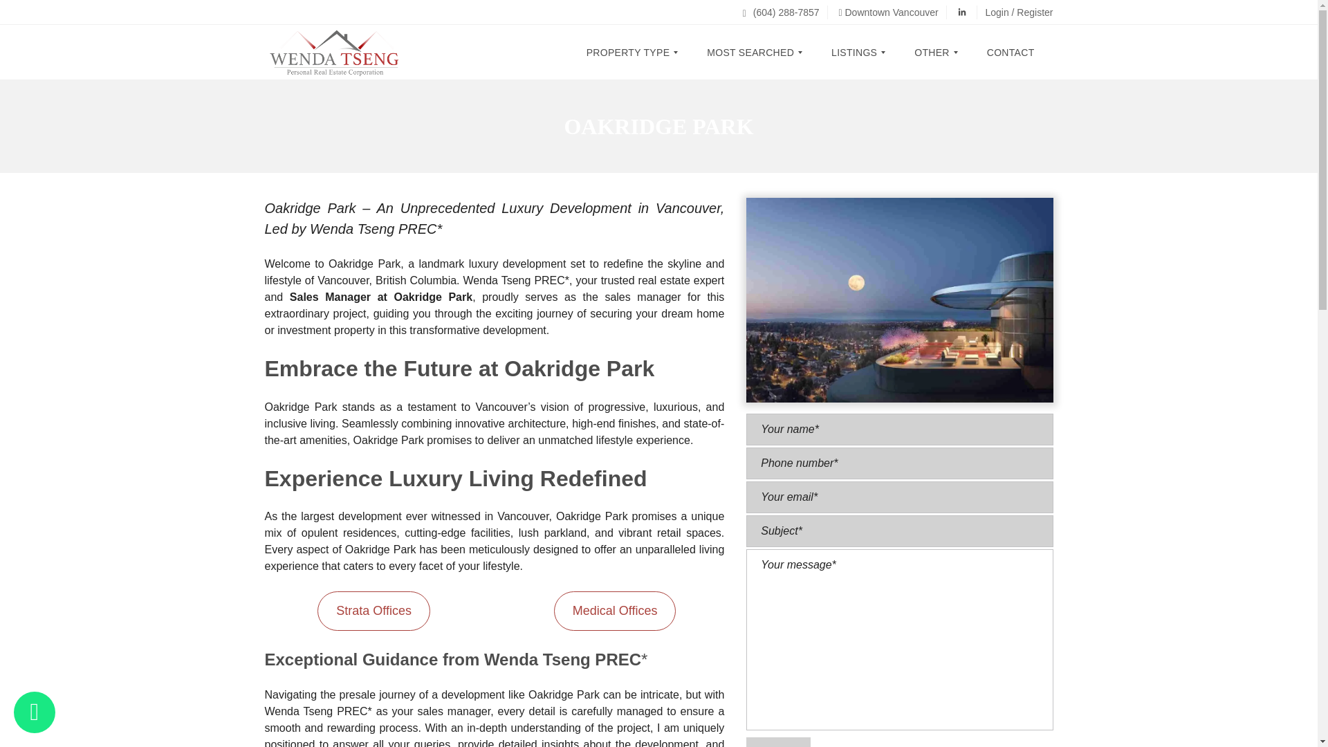 This screenshot has height=747, width=1328. I want to click on Send, so click(778, 741).